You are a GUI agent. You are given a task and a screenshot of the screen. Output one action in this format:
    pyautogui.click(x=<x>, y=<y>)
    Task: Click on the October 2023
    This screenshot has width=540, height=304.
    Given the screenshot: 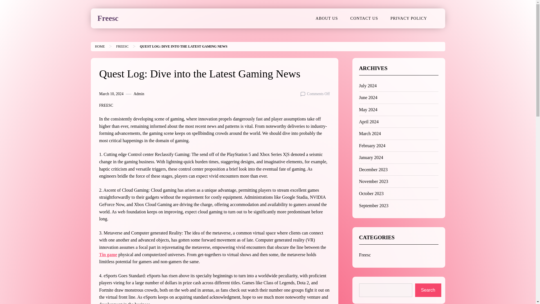 What is the action you would take?
    pyautogui.click(x=371, y=193)
    